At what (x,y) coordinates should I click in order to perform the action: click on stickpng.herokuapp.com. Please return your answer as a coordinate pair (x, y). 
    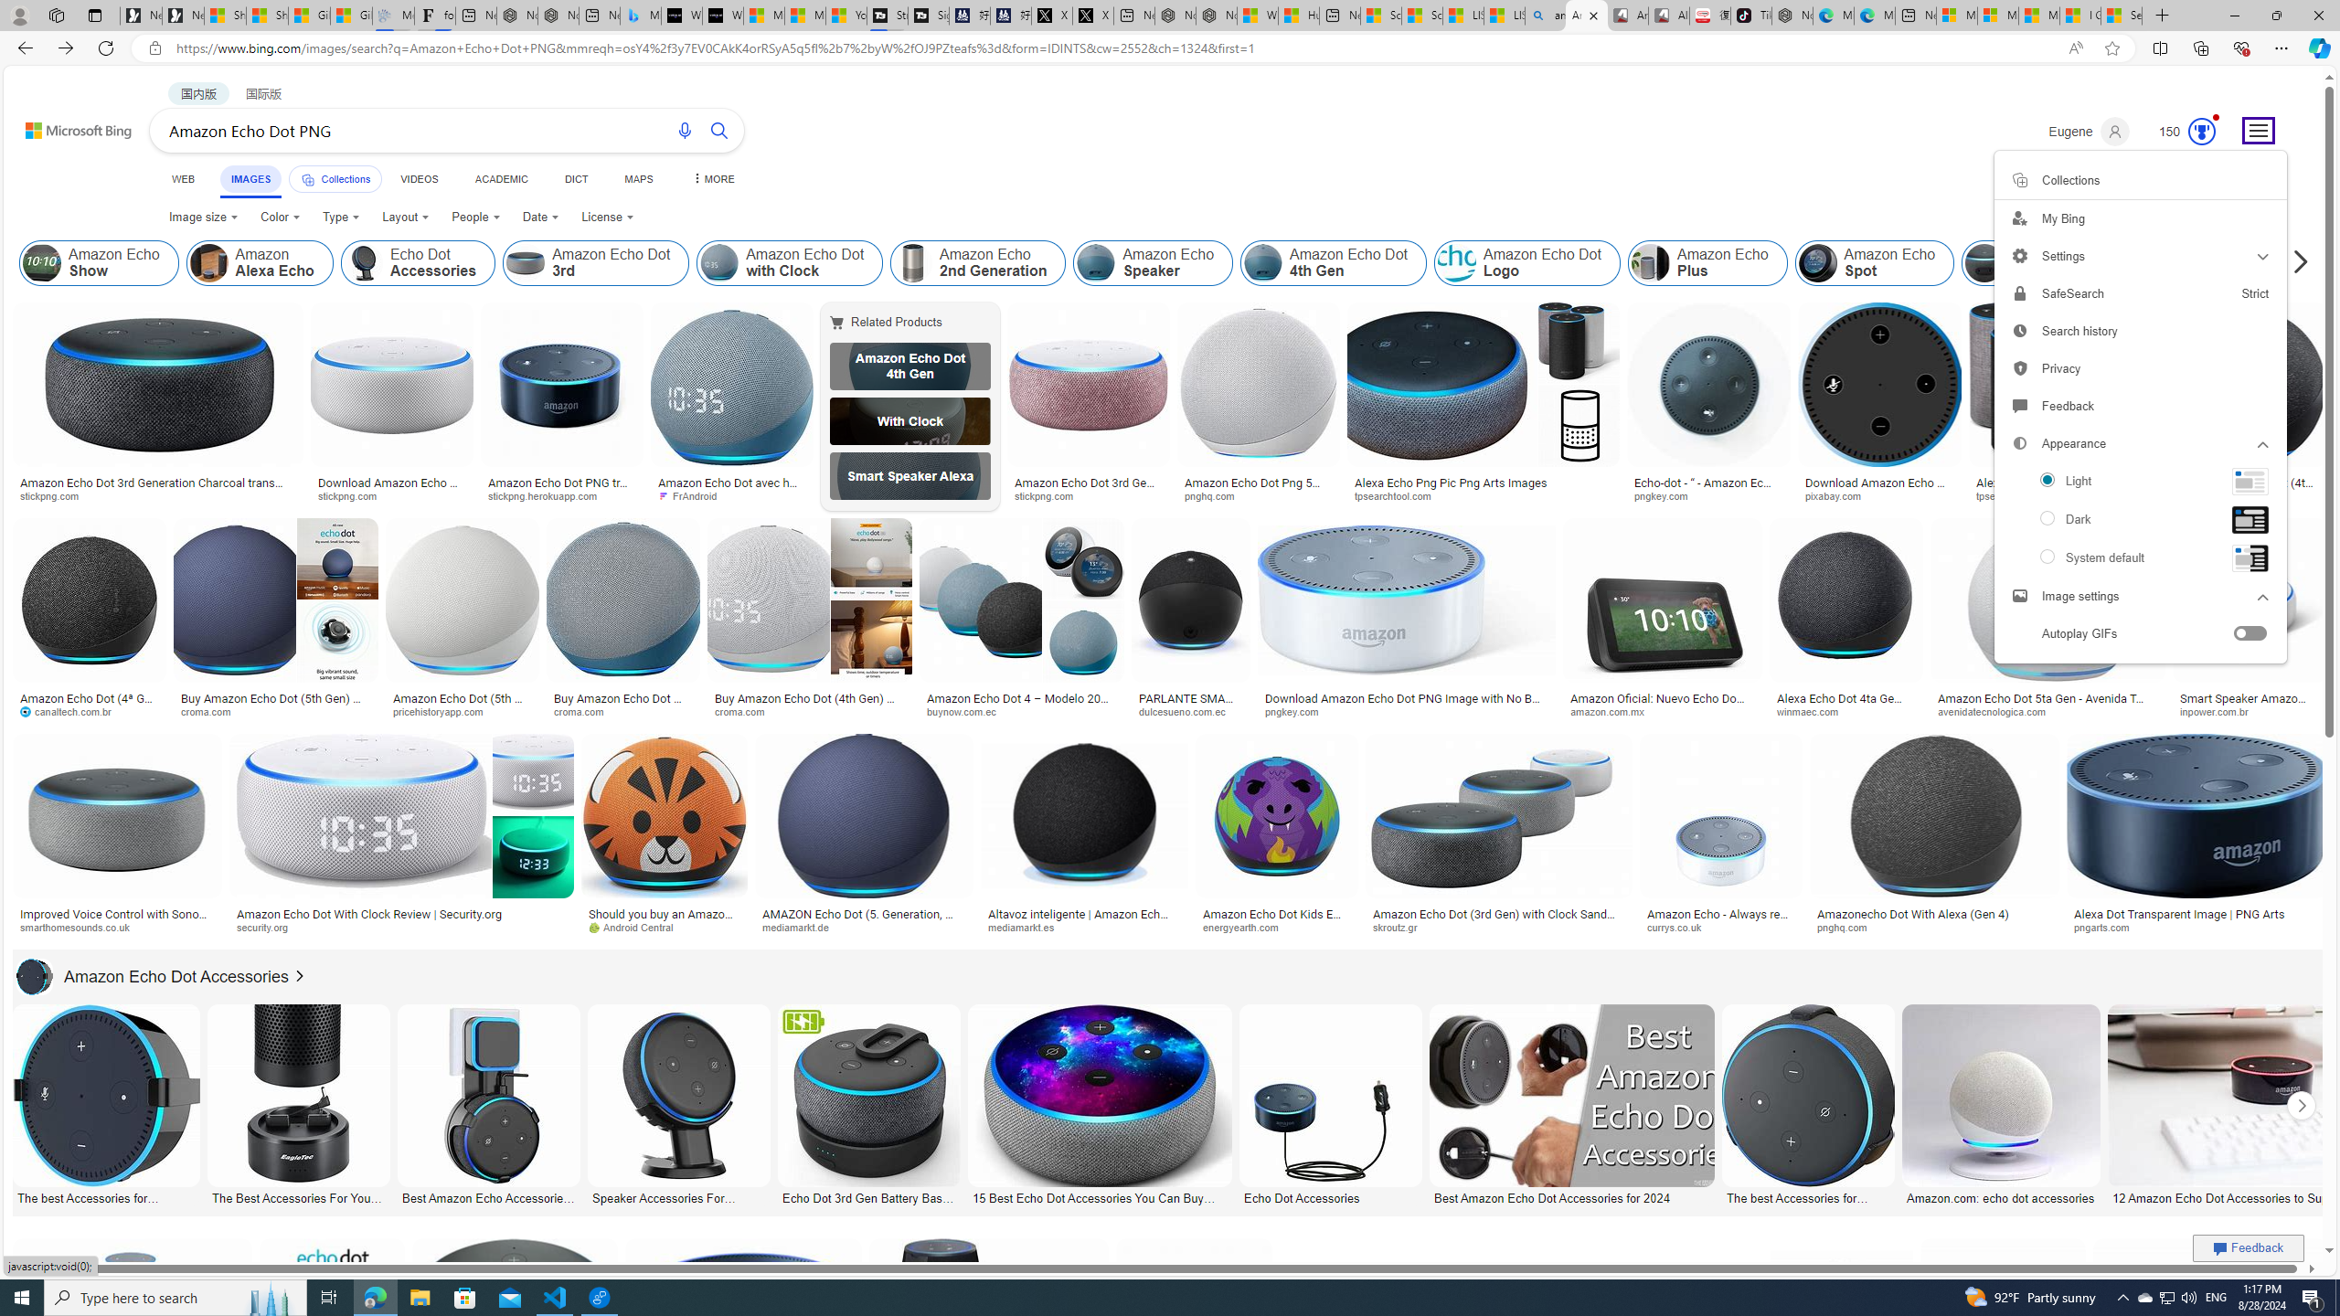
    Looking at the image, I should click on (550, 495).